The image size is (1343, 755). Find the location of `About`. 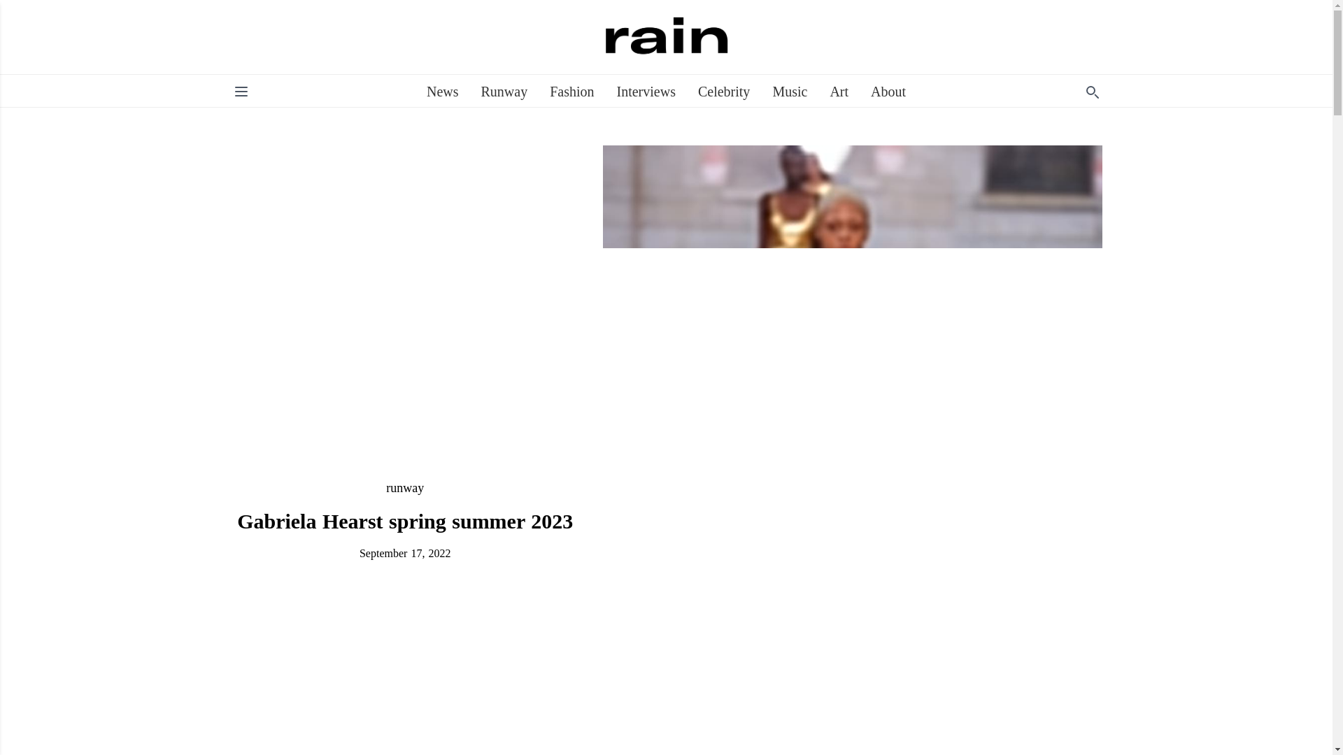

About is located at coordinates (888, 92).